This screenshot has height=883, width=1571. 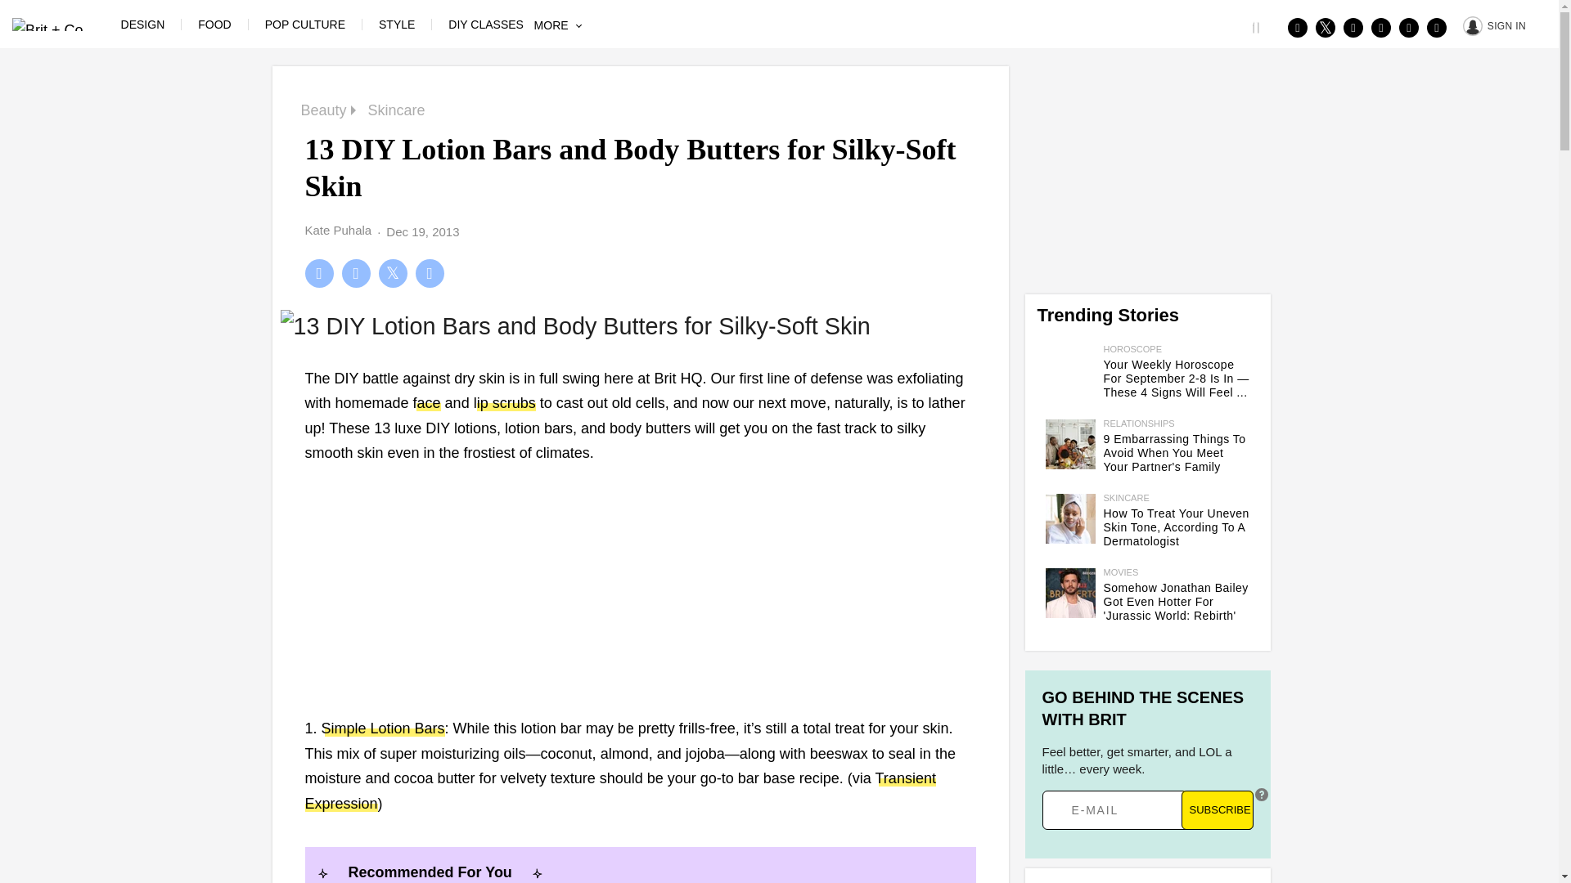 I want to click on STYLE, so click(x=396, y=24).